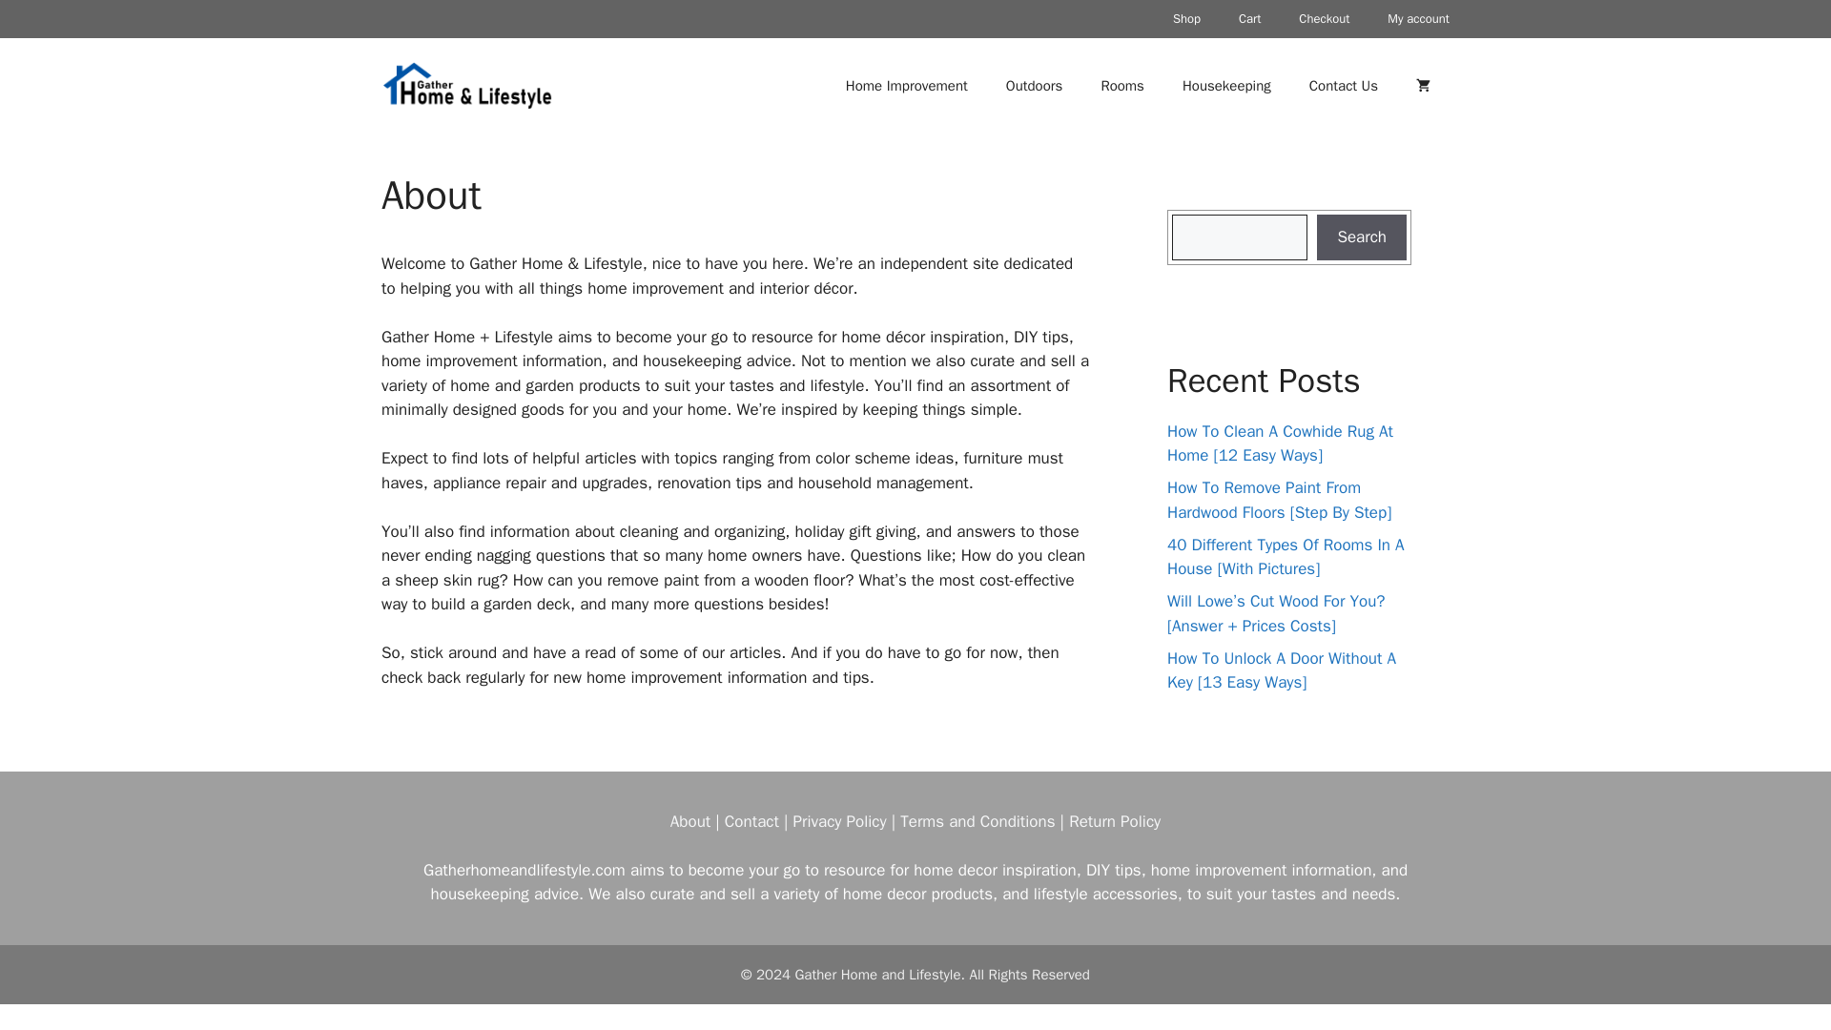  I want to click on Housekeeping, so click(1226, 86).